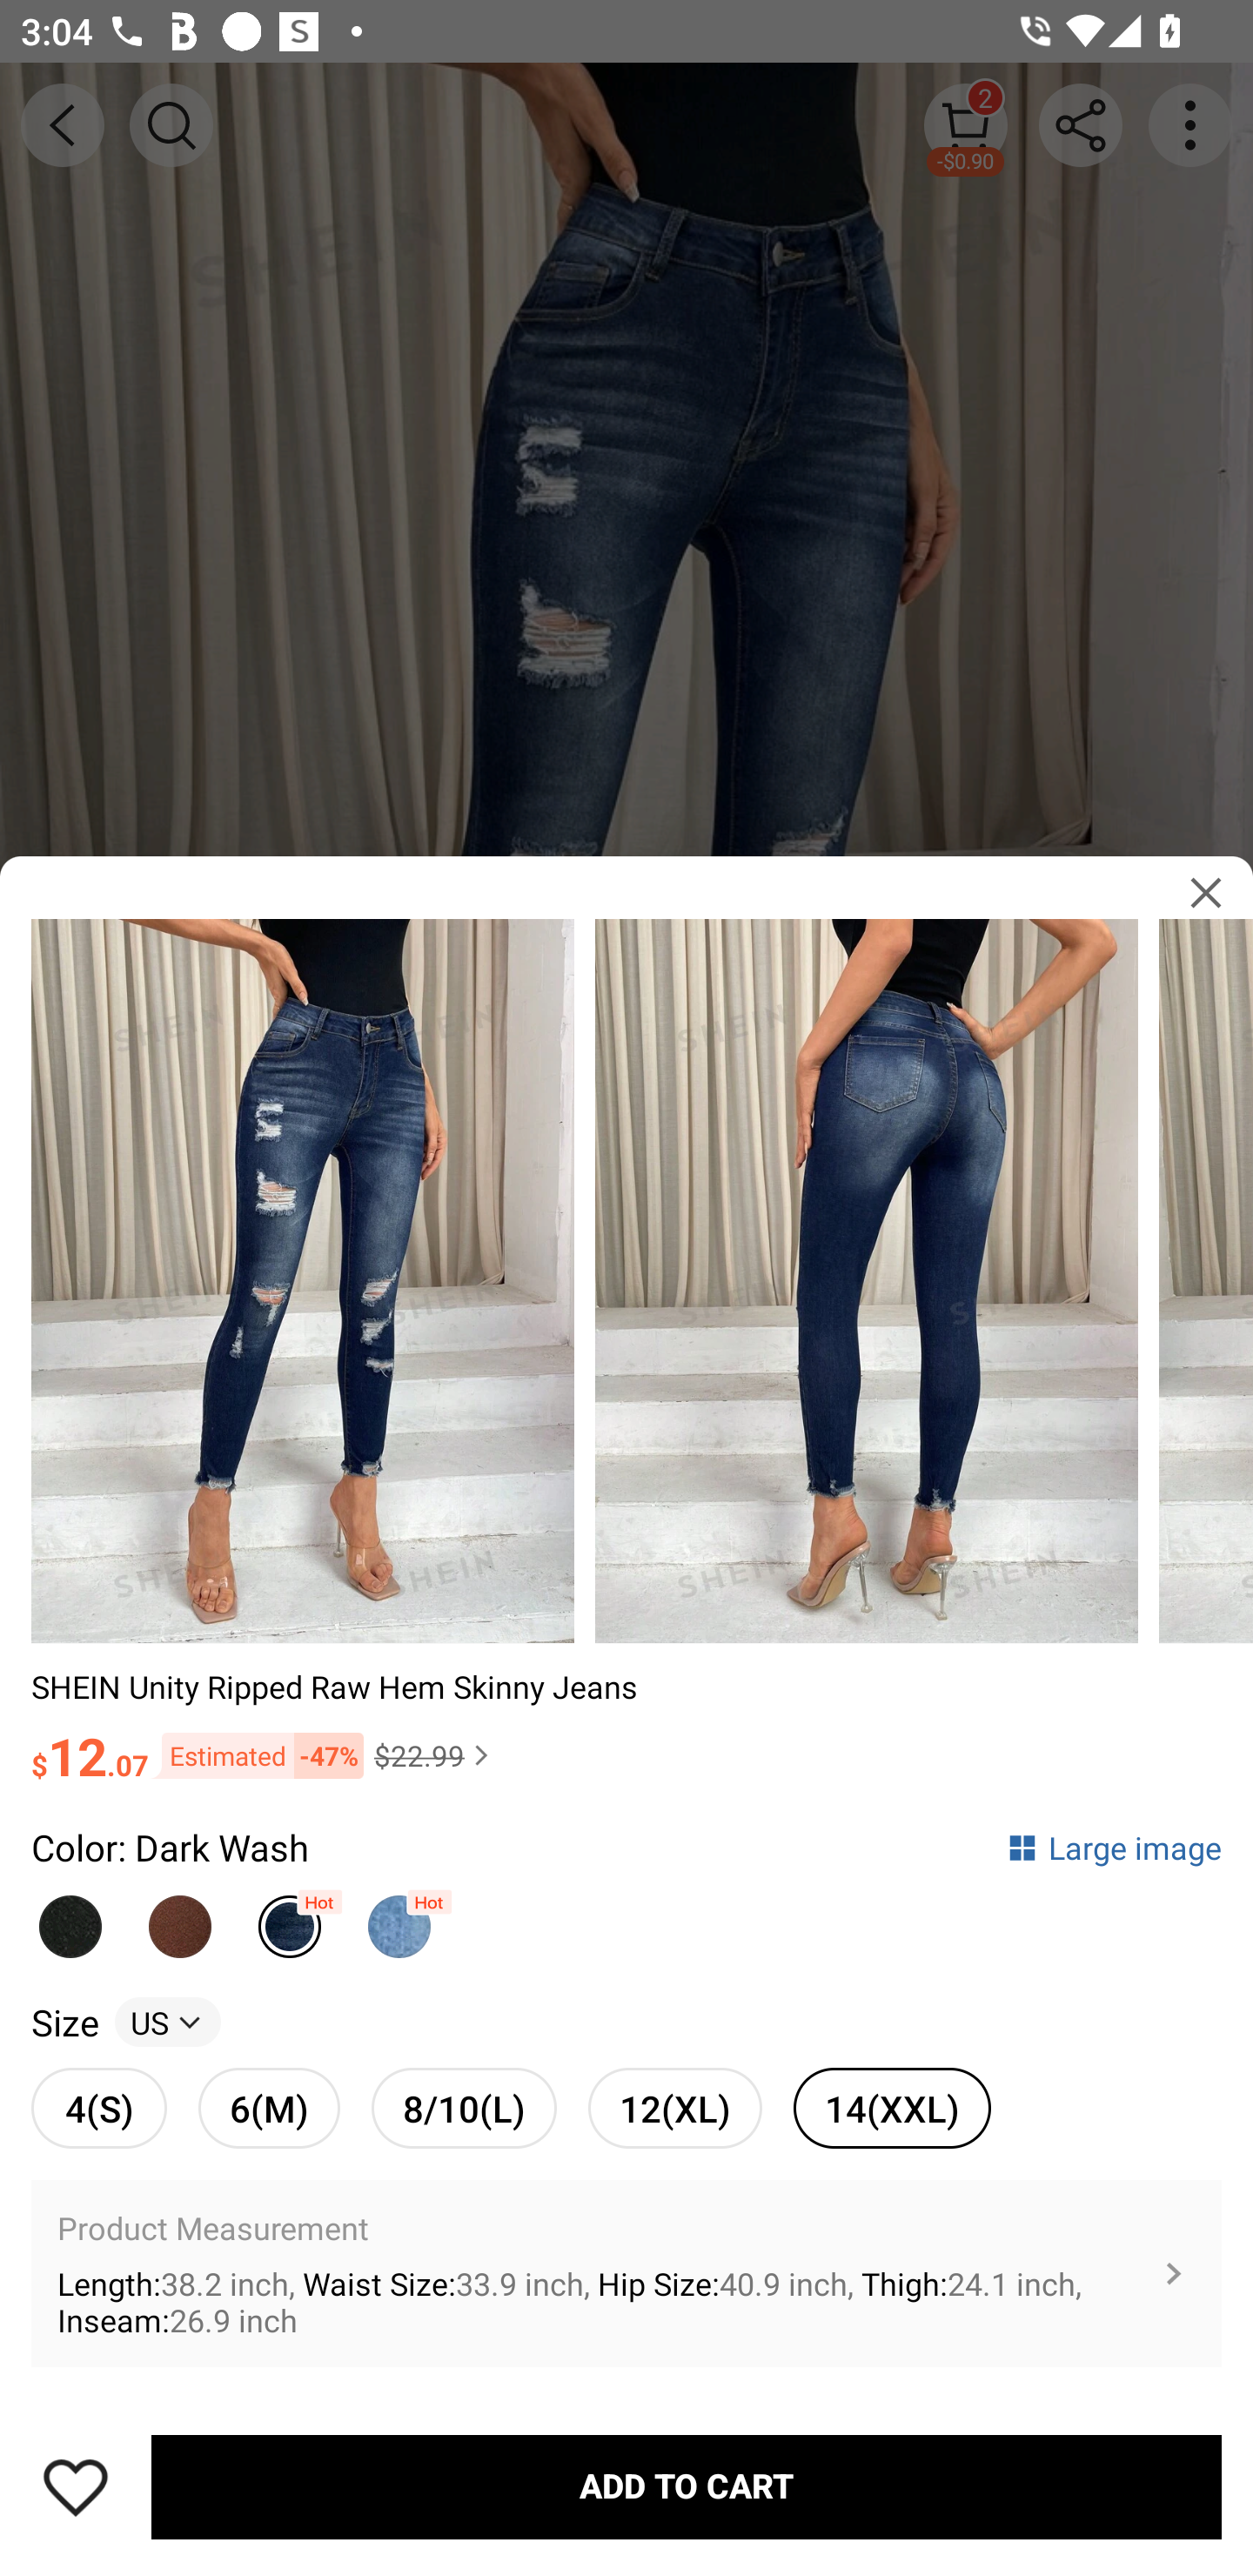 The image size is (1253, 2576). I want to click on 12(XL) 12(XL)unselected option, so click(674, 2108).